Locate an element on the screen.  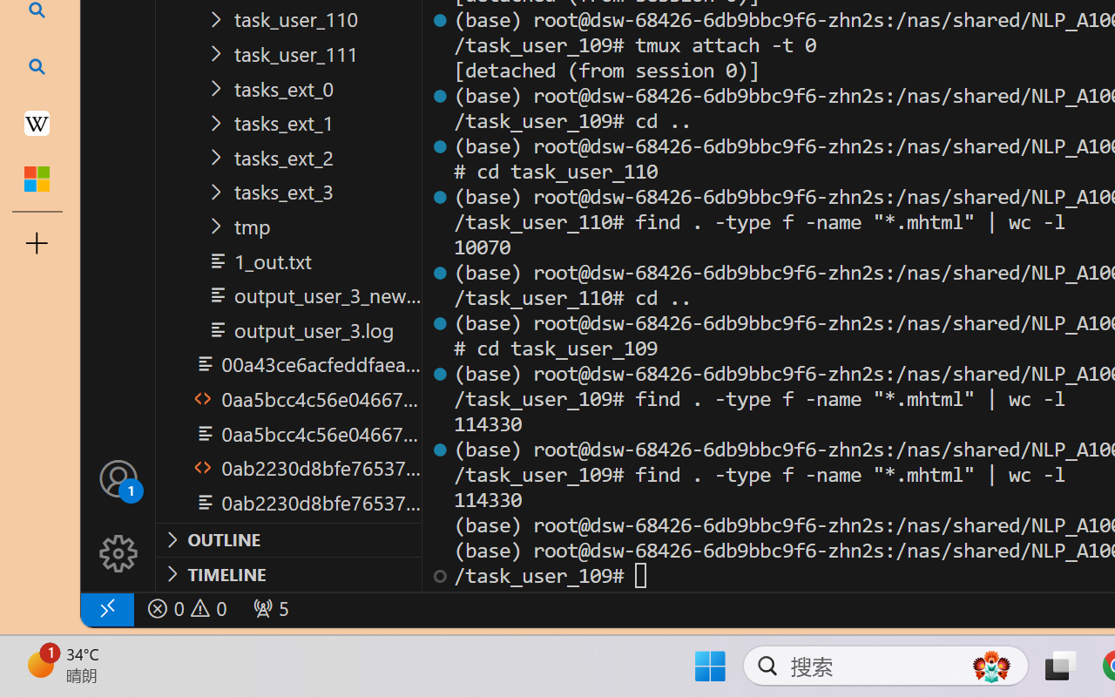
remote is located at coordinates (106, 608).